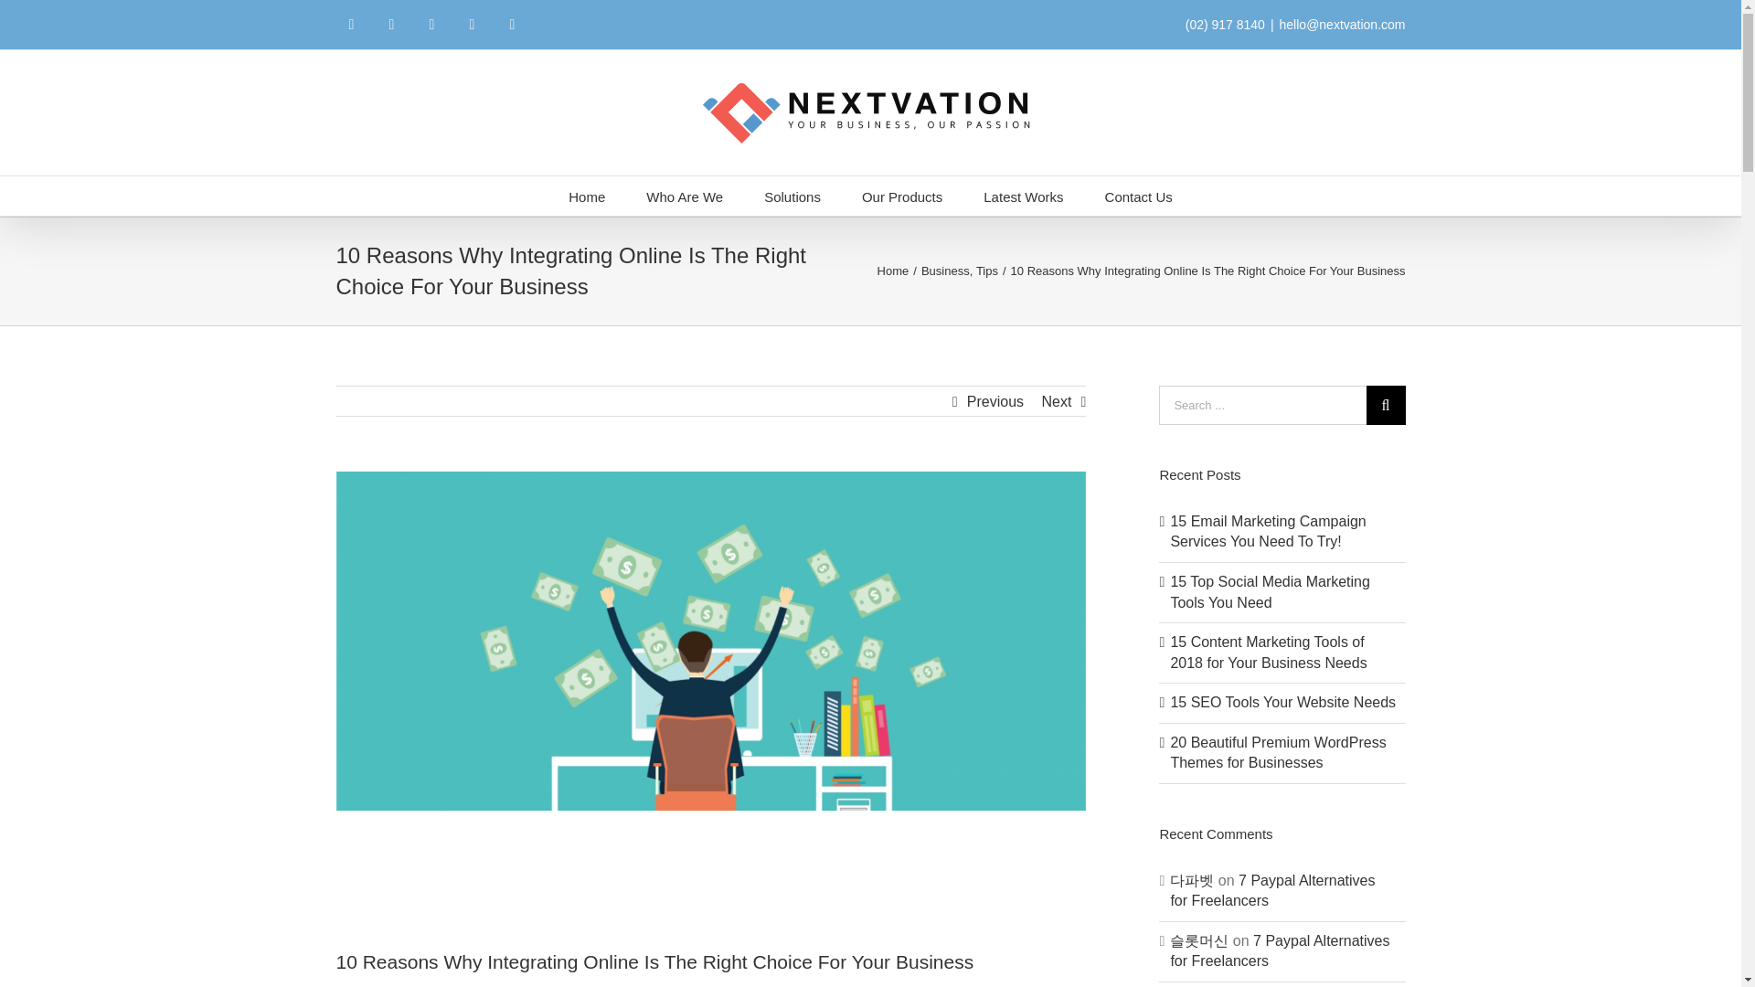  Describe the element at coordinates (472, 24) in the screenshot. I see `LinkedIn` at that location.